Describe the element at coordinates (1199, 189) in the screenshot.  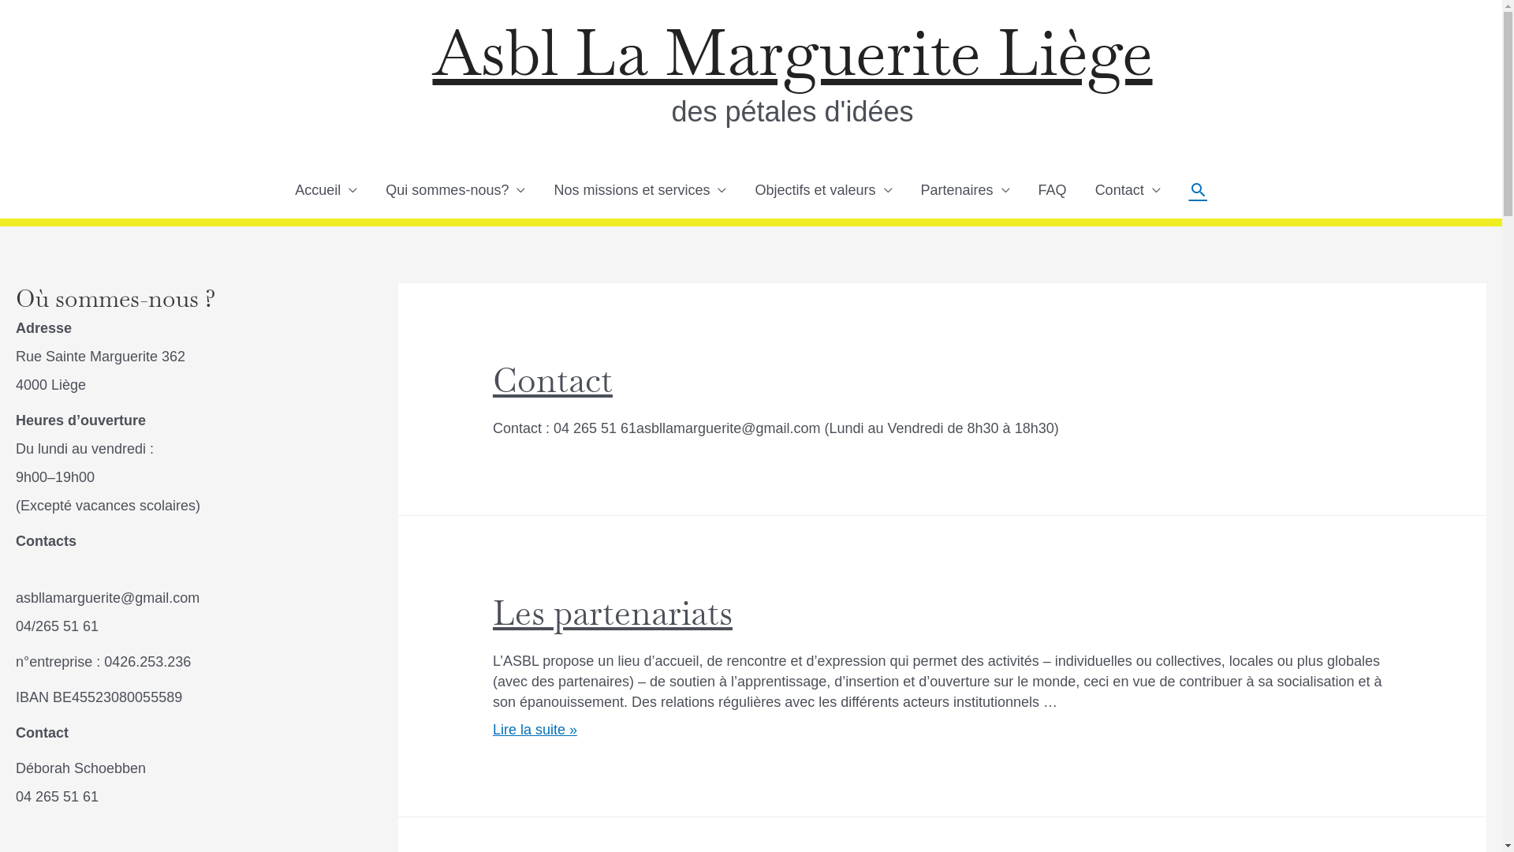
I see `Rechercher` at that location.